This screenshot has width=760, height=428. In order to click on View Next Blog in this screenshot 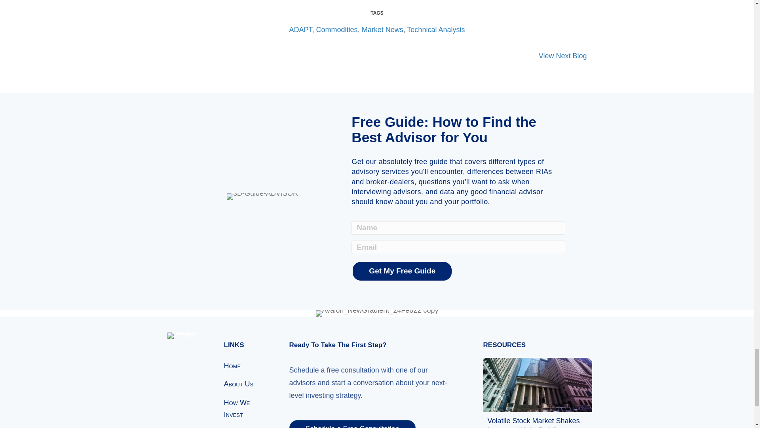, I will do `click(563, 56)`.